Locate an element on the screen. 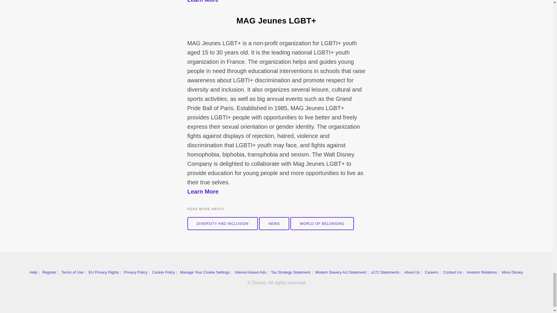 The width and height of the screenshot is (557, 313). Learn More is located at coordinates (203, 1).